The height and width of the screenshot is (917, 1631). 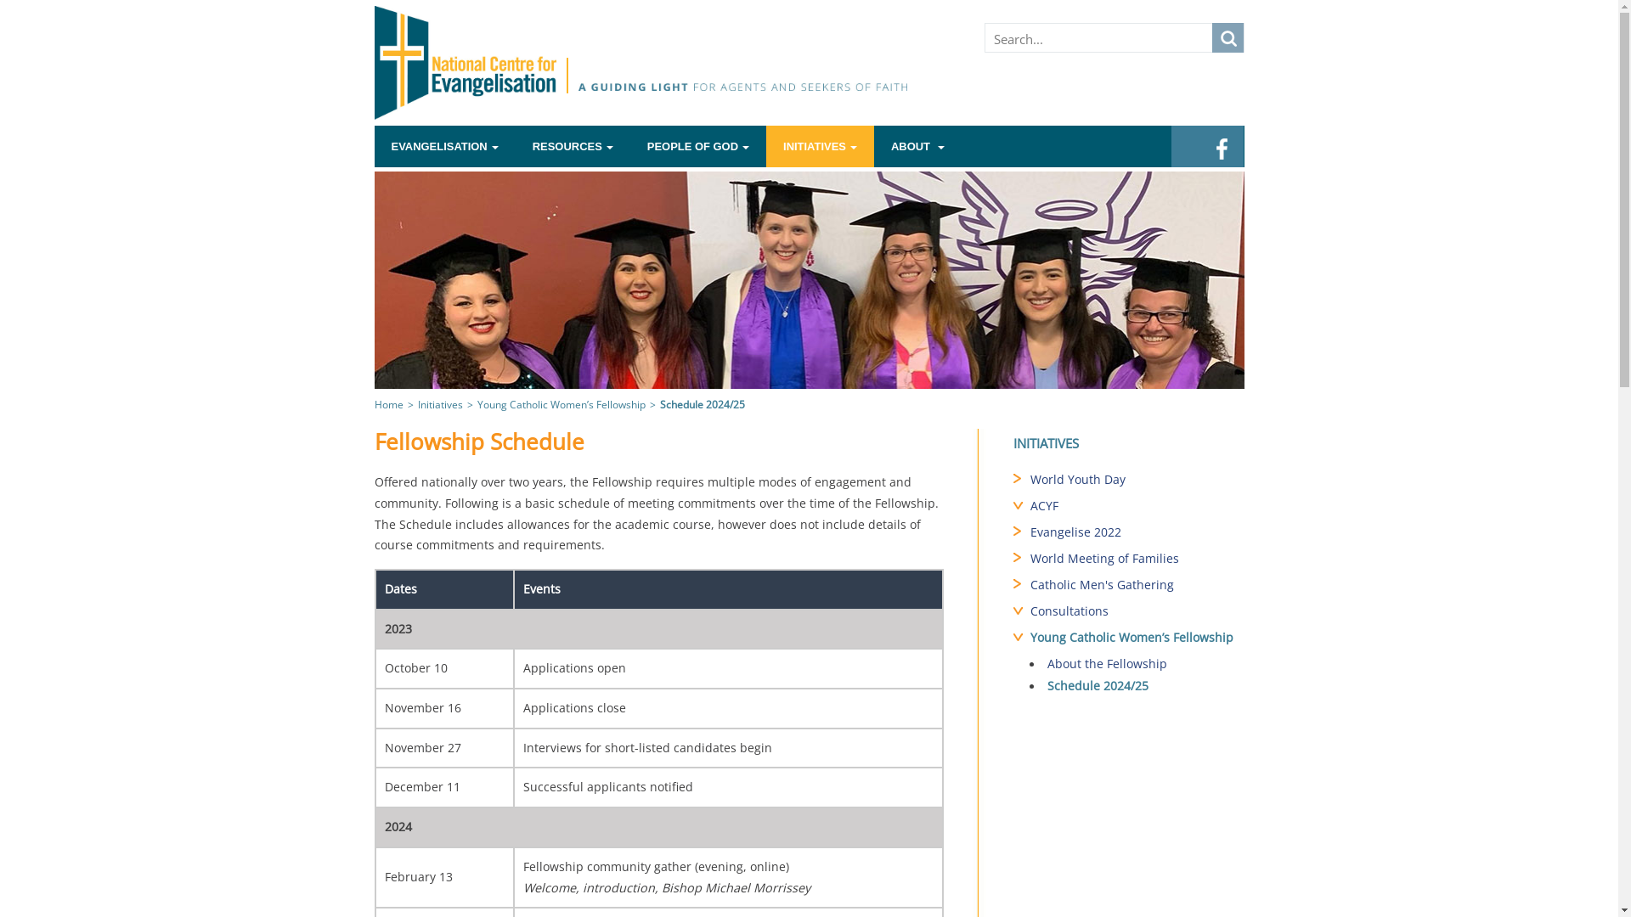 What do you see at coordinates (1137, 666) in the screenshot?
I see `About the Fellowship` at bounding box center [1137, 666].